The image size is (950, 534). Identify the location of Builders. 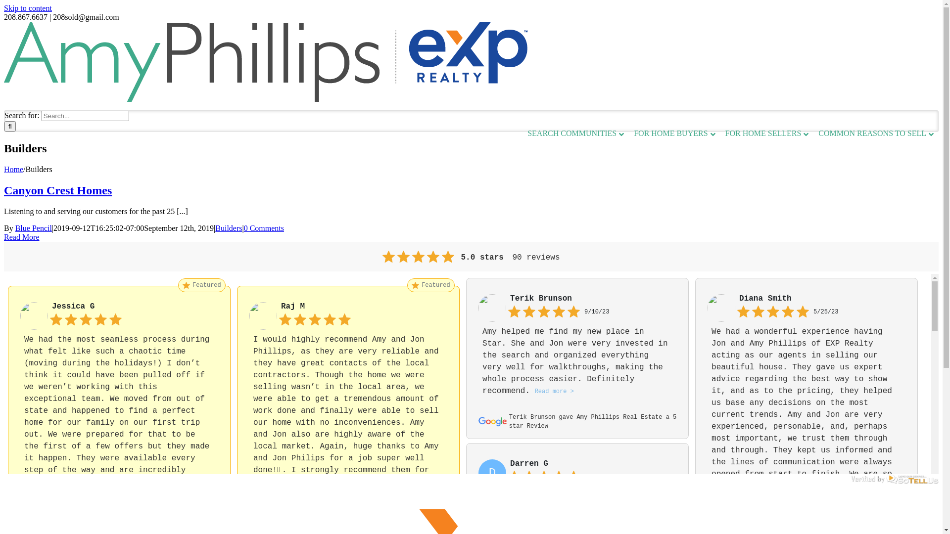
(229, 228).